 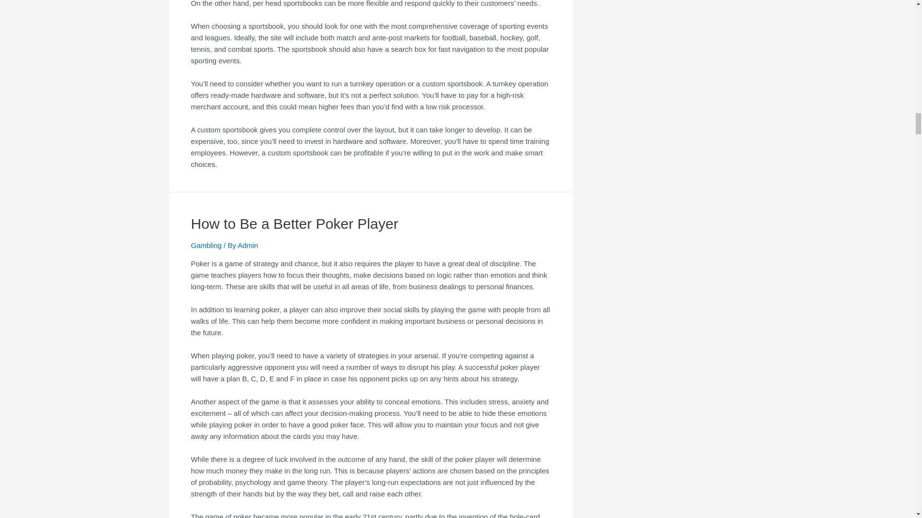 What do you see at coordinates (248, 245) in the screenshot?
I see `View all posts by Admin` at bounding box center [248, 245].